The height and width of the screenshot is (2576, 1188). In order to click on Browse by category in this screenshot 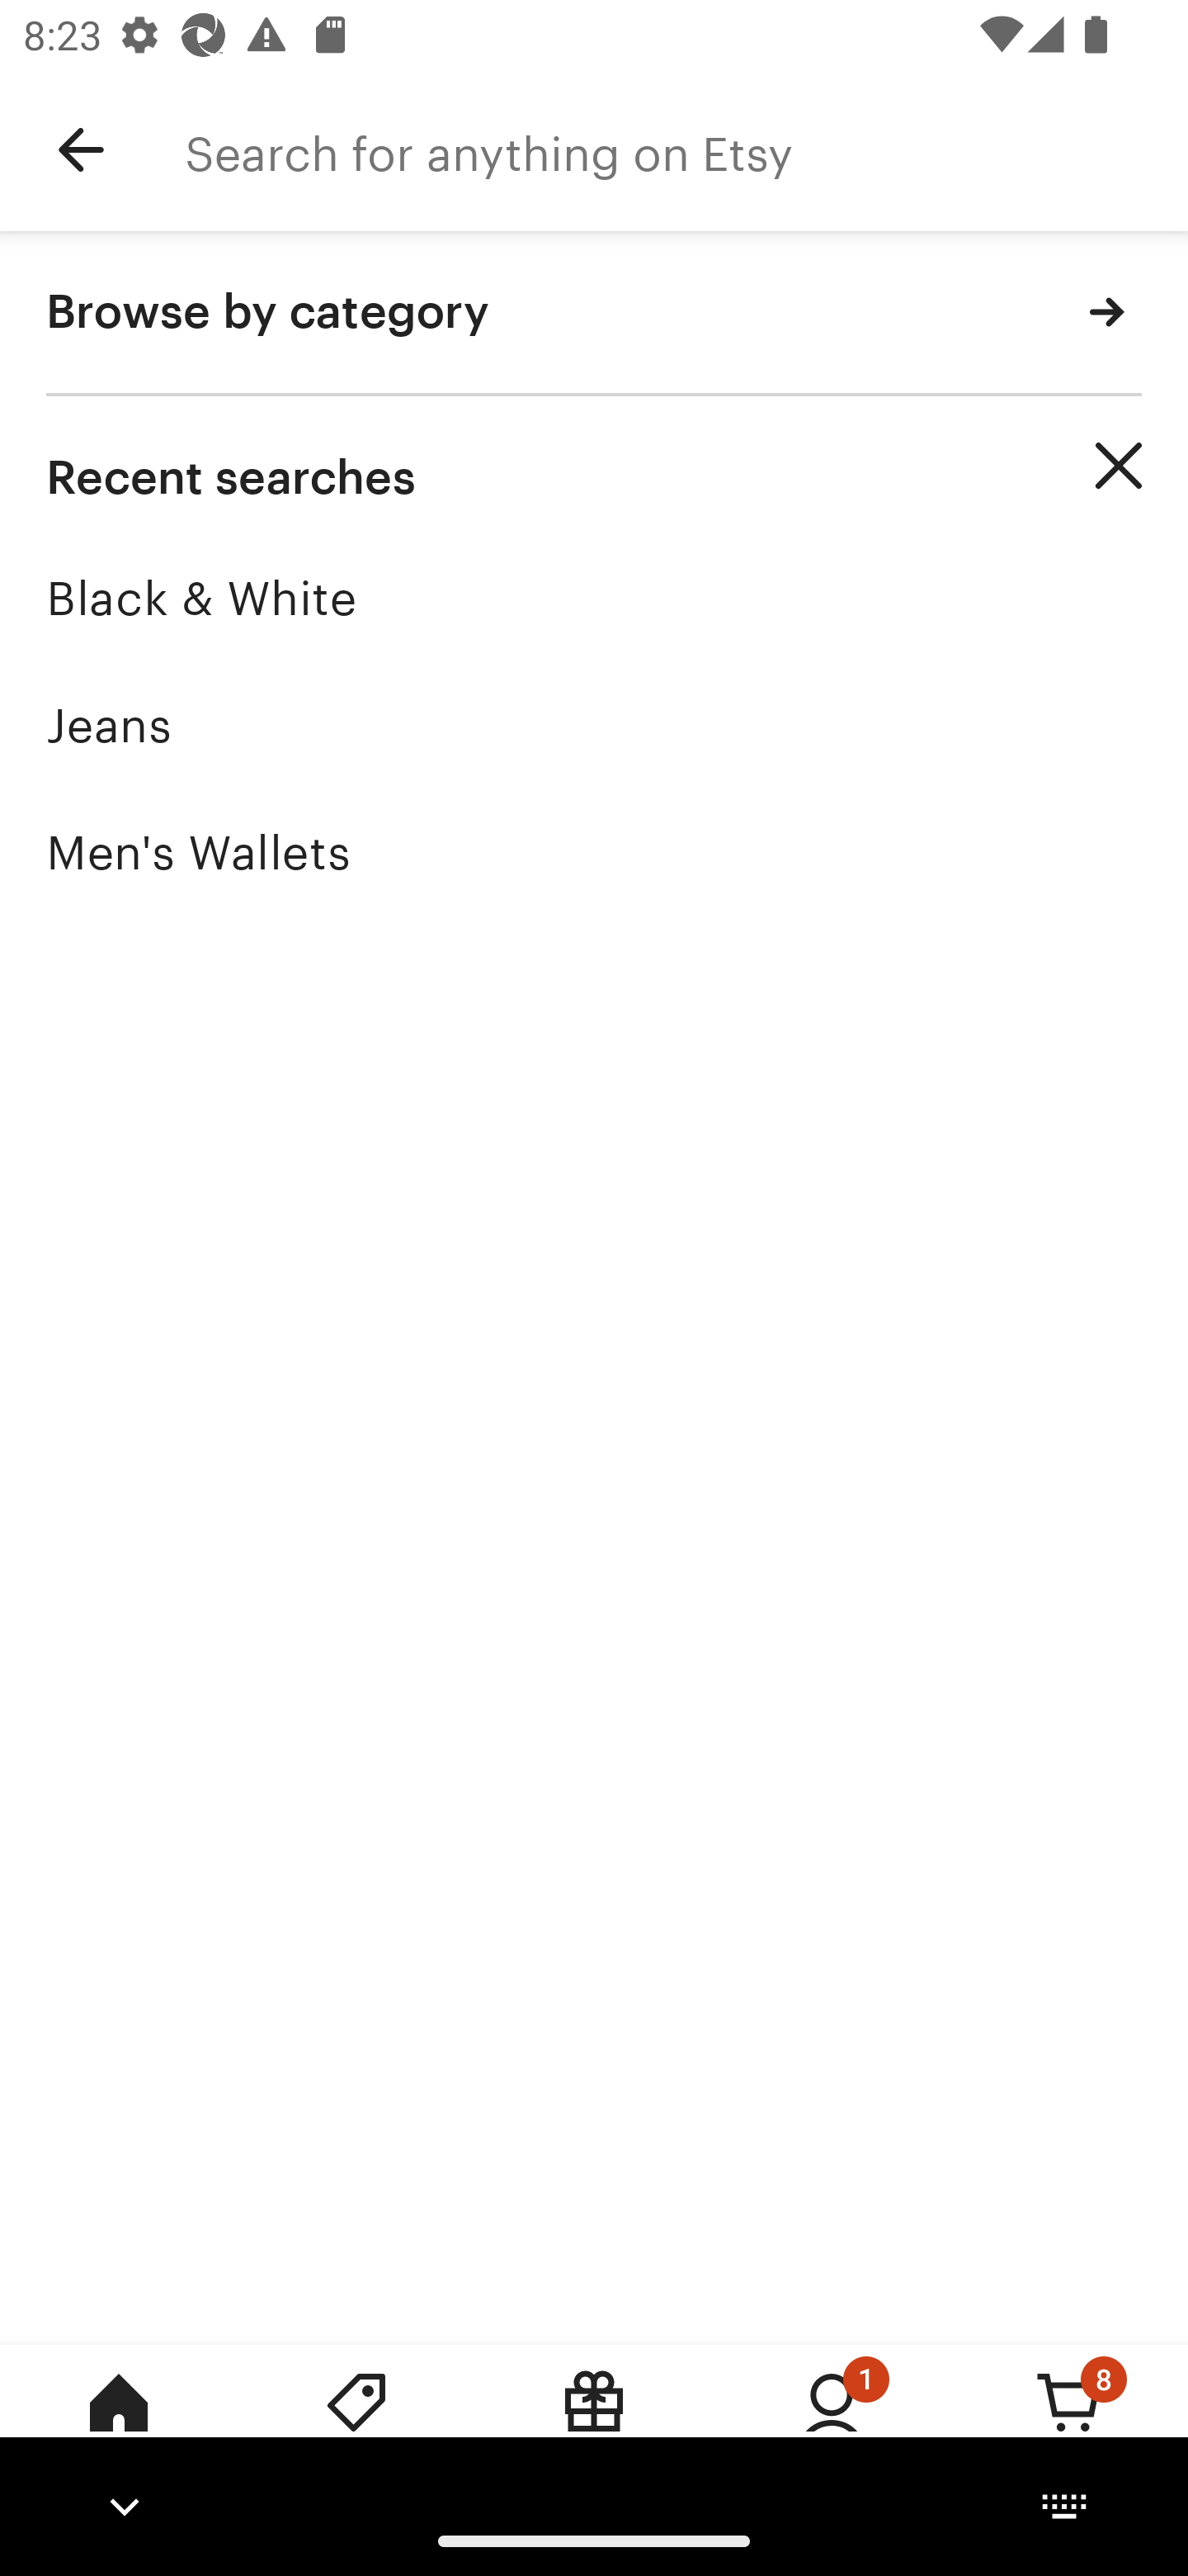, I will do `click(594, 314)`.